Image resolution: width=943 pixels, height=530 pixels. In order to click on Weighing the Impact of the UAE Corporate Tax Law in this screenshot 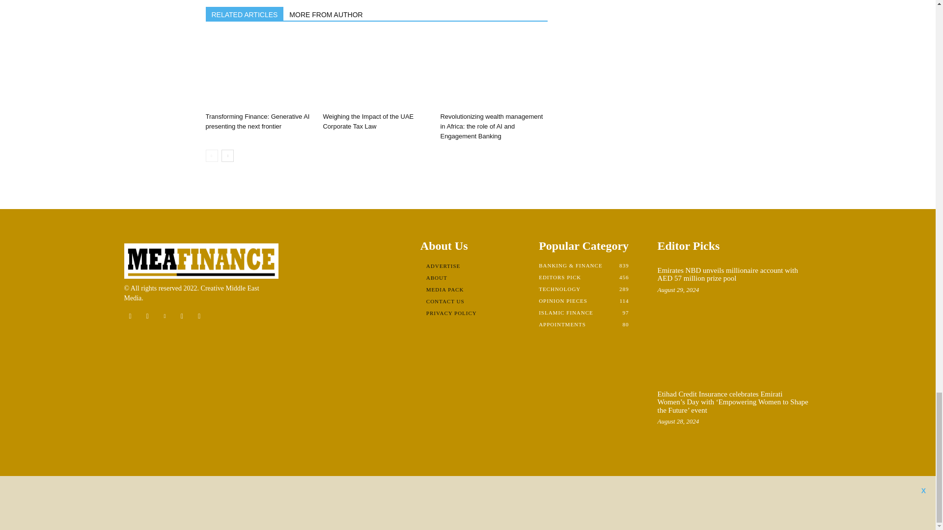, I will do `click(376, 72)`.